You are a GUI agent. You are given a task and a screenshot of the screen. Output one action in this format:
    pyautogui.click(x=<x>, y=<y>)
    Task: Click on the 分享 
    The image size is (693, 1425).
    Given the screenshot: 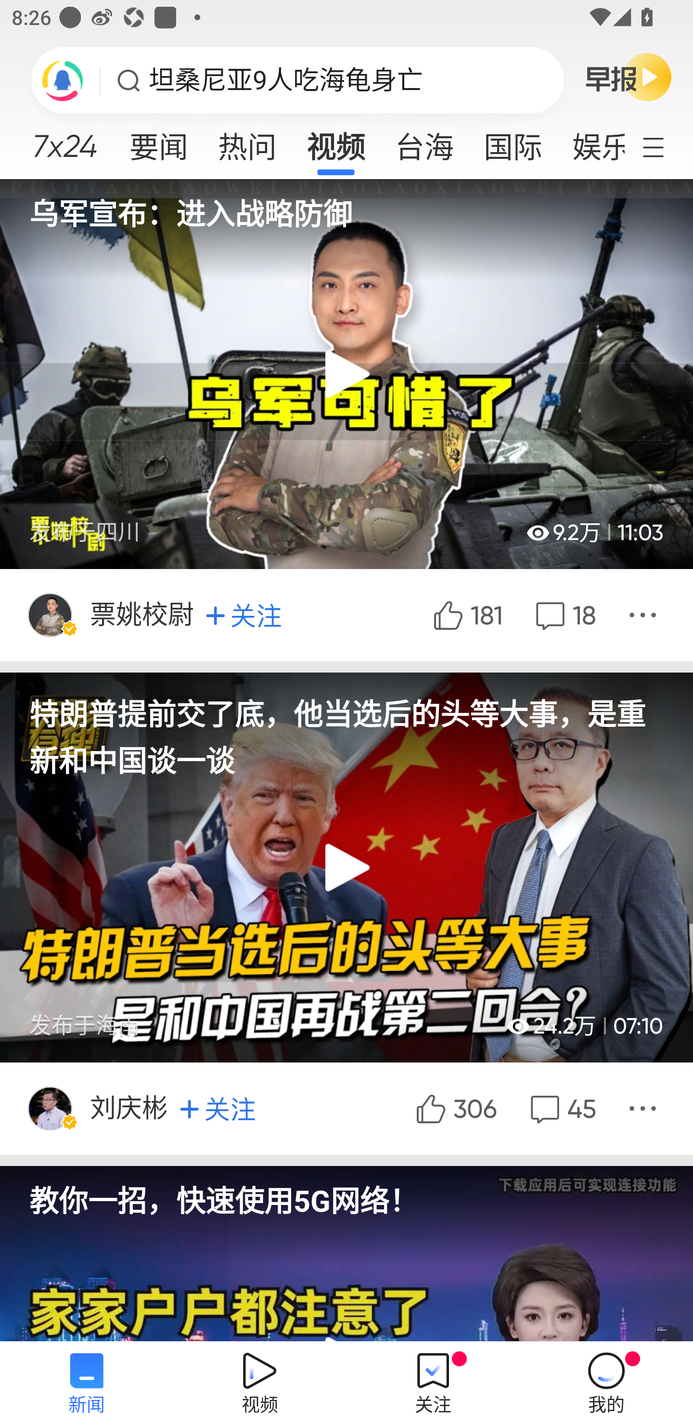 What is the action you would take?
    pyautogui.click(x=645, y=1108)
    